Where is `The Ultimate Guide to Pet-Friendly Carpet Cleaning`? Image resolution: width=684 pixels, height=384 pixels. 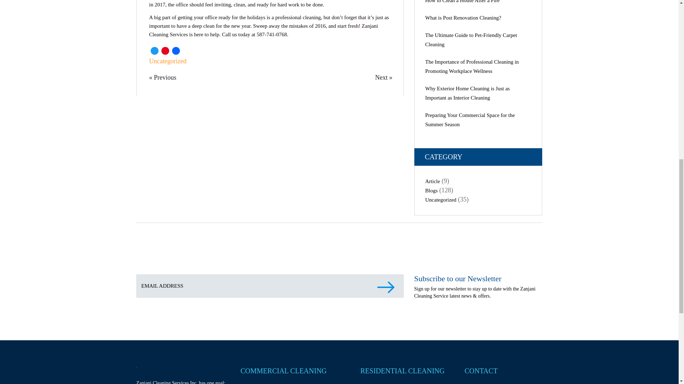 The Ultimate Guide to Pet-Friendly Carpet Cleaning is located at coordinates (471, 39).